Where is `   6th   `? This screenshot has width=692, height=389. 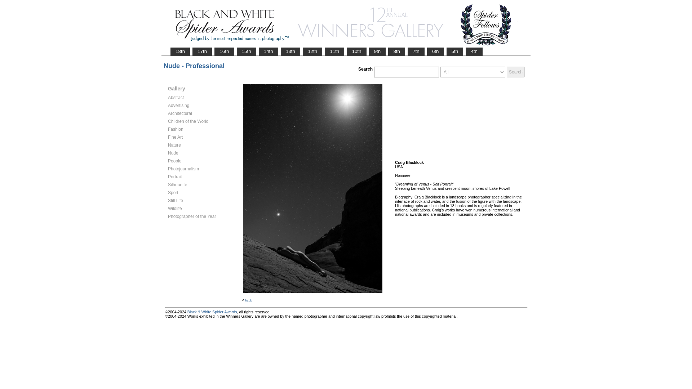
   6th    is located at coordinates (435, 51).